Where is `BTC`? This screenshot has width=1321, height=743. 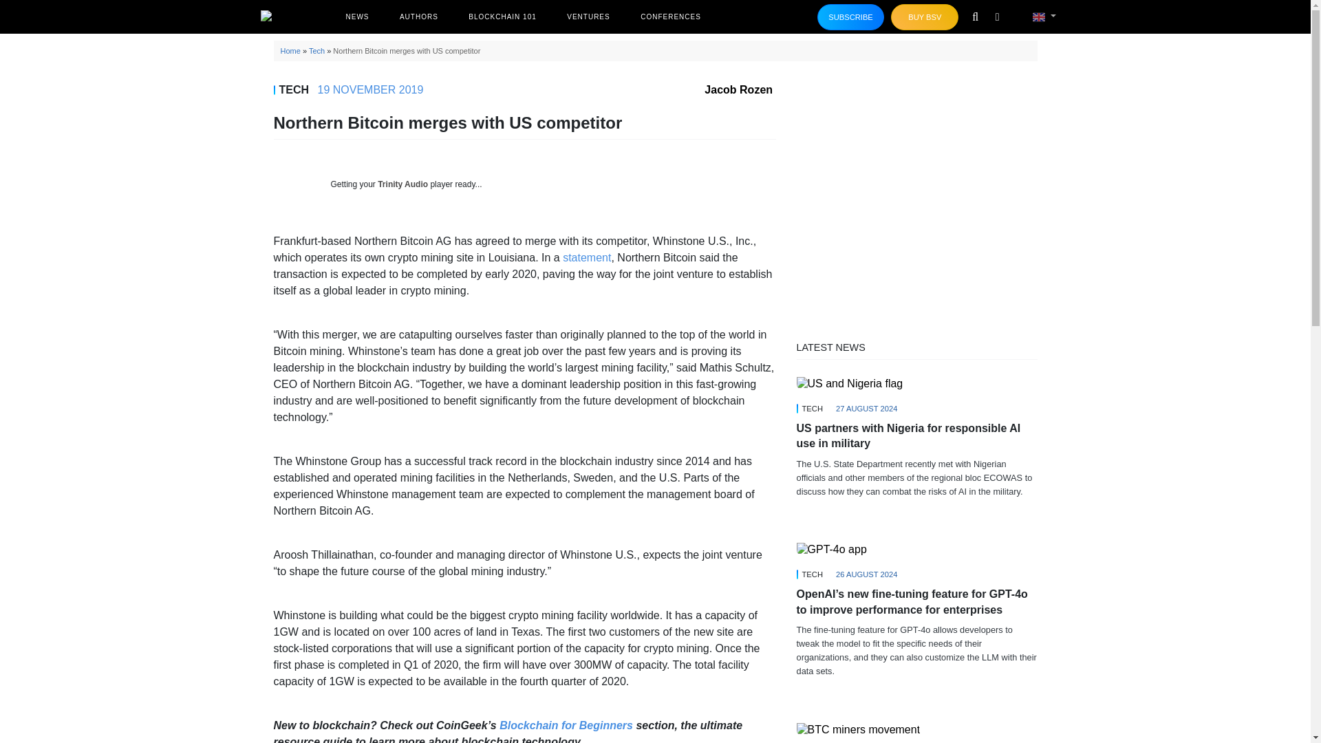
BTC is located at coordinates (859, 729).